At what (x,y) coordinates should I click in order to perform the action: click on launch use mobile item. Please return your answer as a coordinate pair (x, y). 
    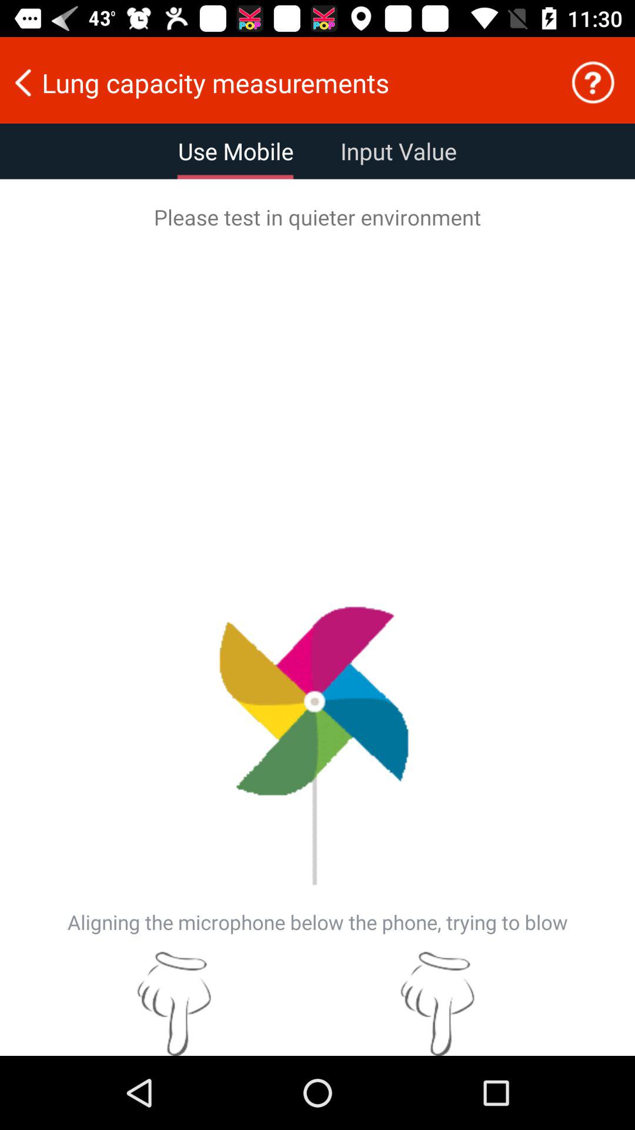
    Looking at the image, I should click on (236, 151).